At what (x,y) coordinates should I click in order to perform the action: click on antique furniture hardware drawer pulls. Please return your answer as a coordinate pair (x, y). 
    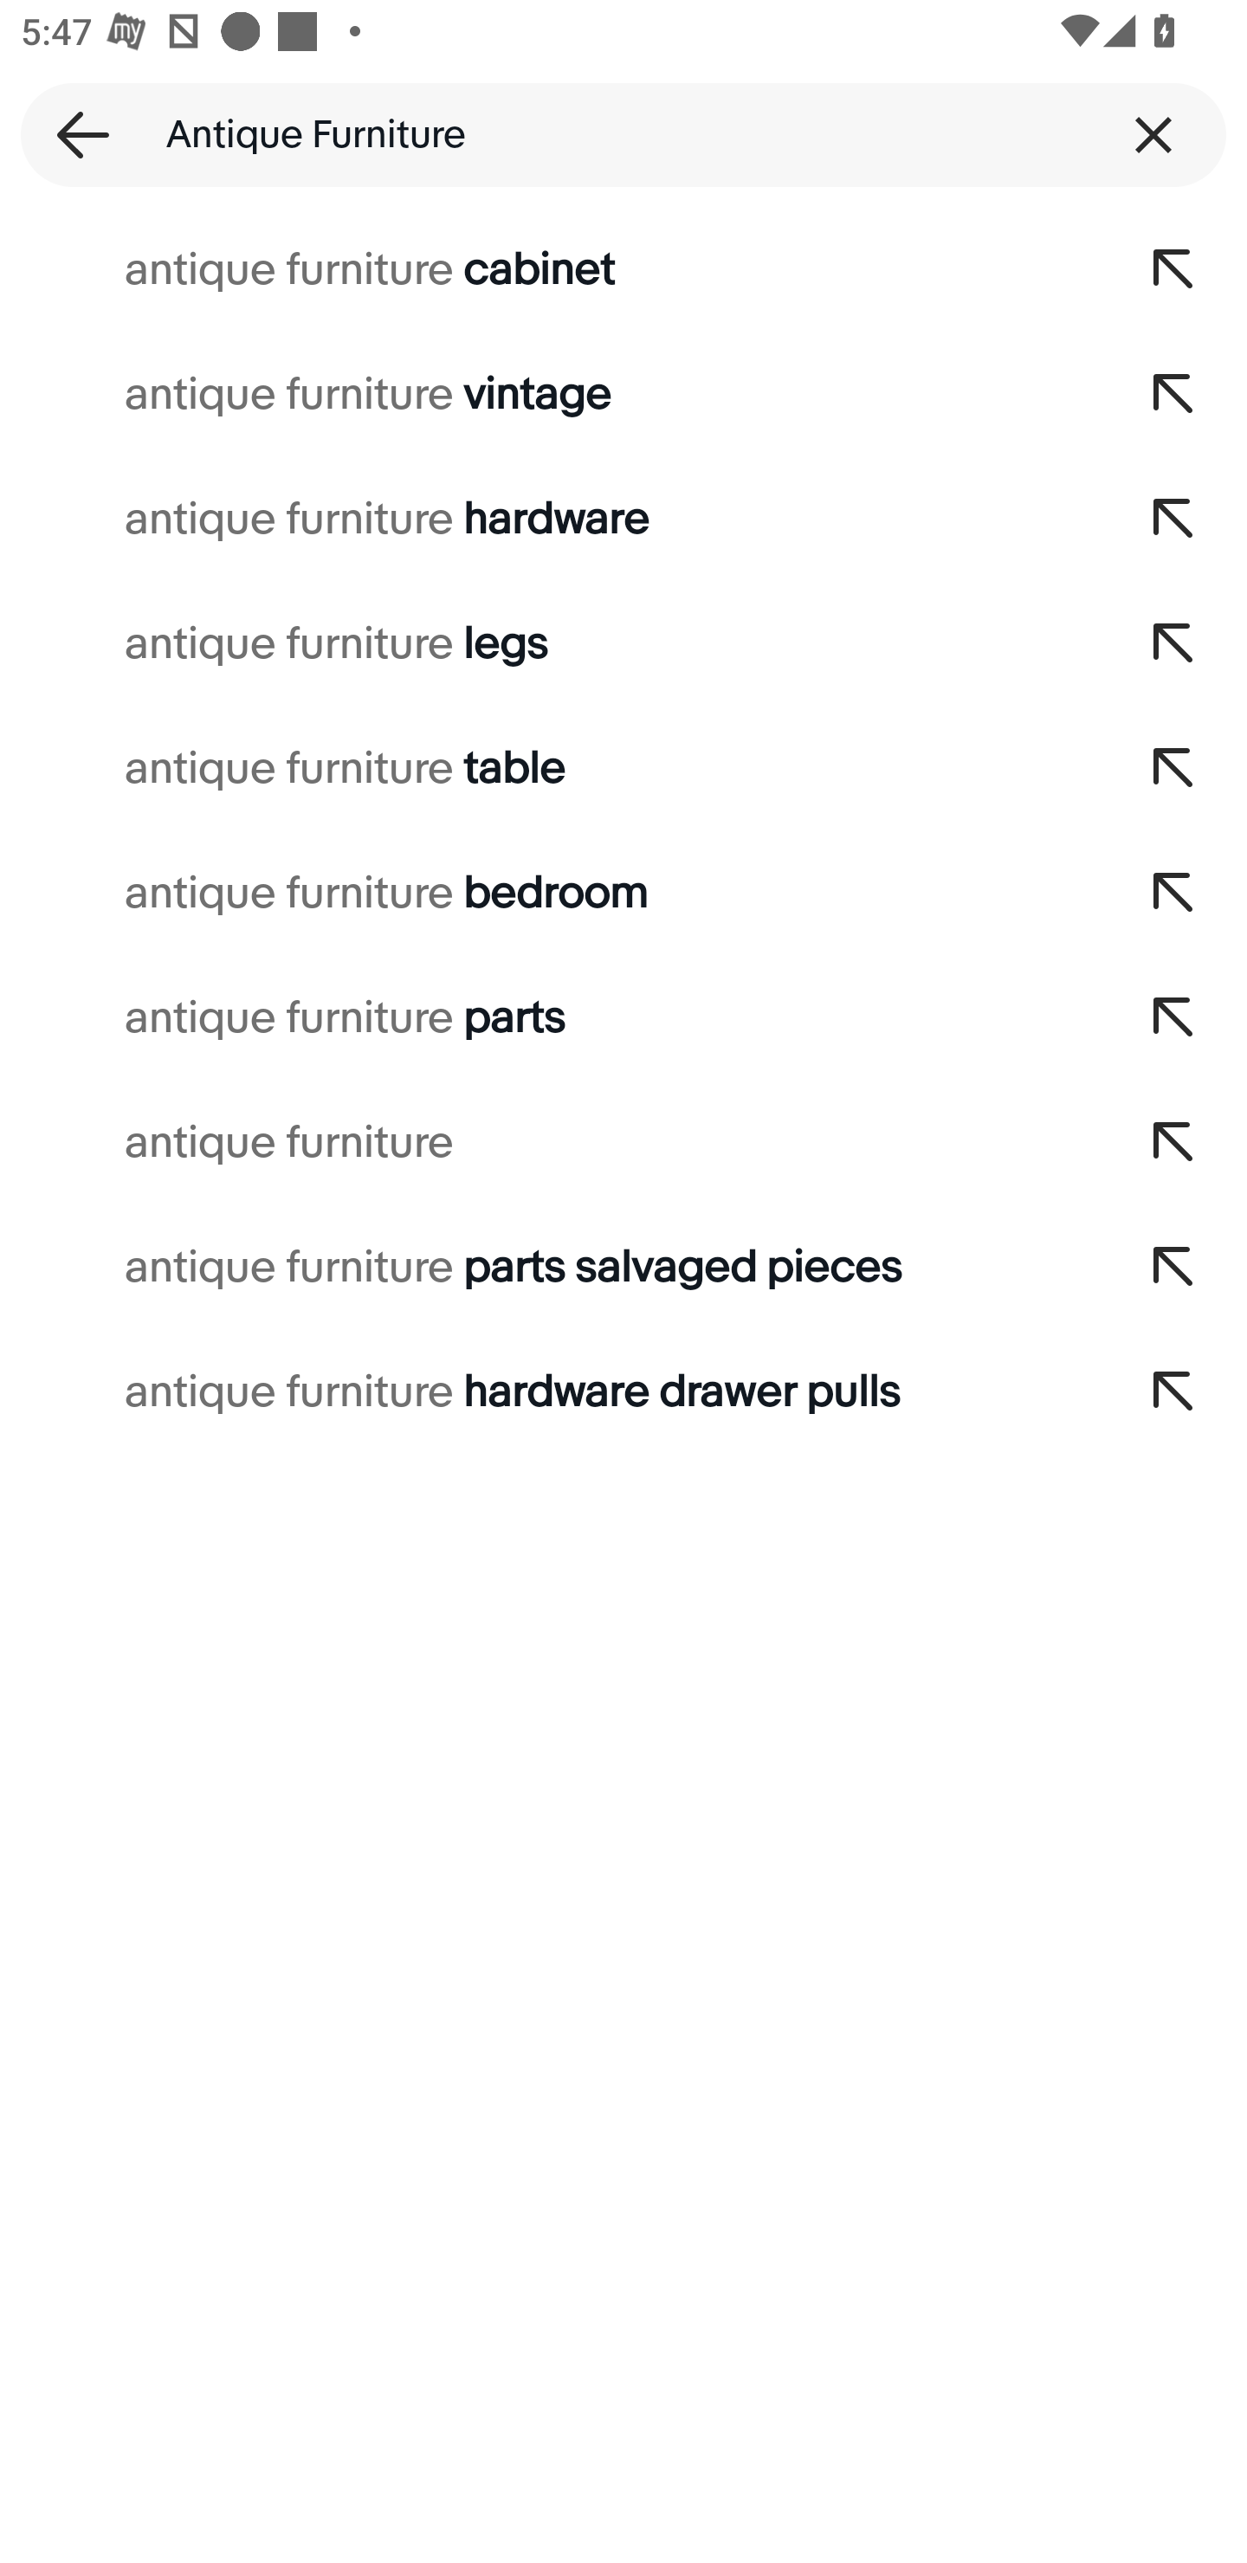
    Looking at the image, I should click on (551, 1392).